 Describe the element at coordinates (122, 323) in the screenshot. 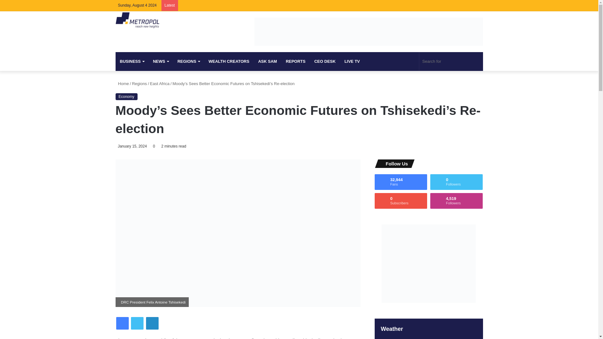

I see `Facebook` at that location.